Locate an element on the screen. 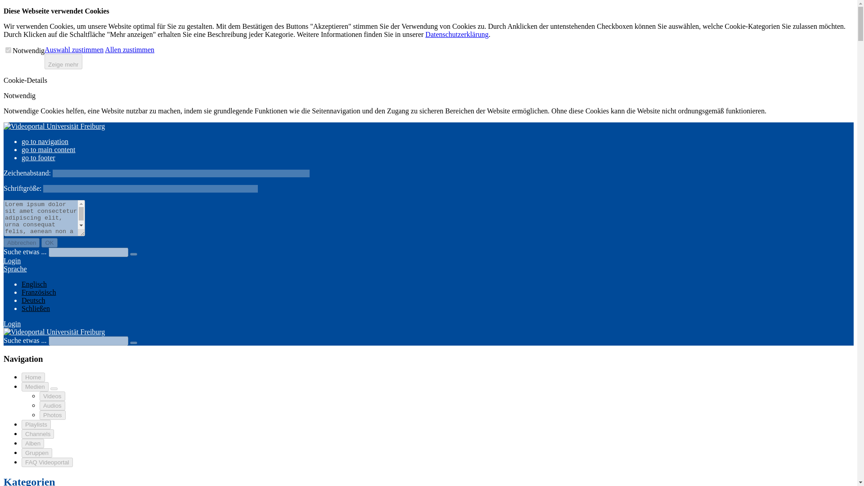 This screenshot has width=864, height=486. go to navigation is located at coordinates (45, 141).